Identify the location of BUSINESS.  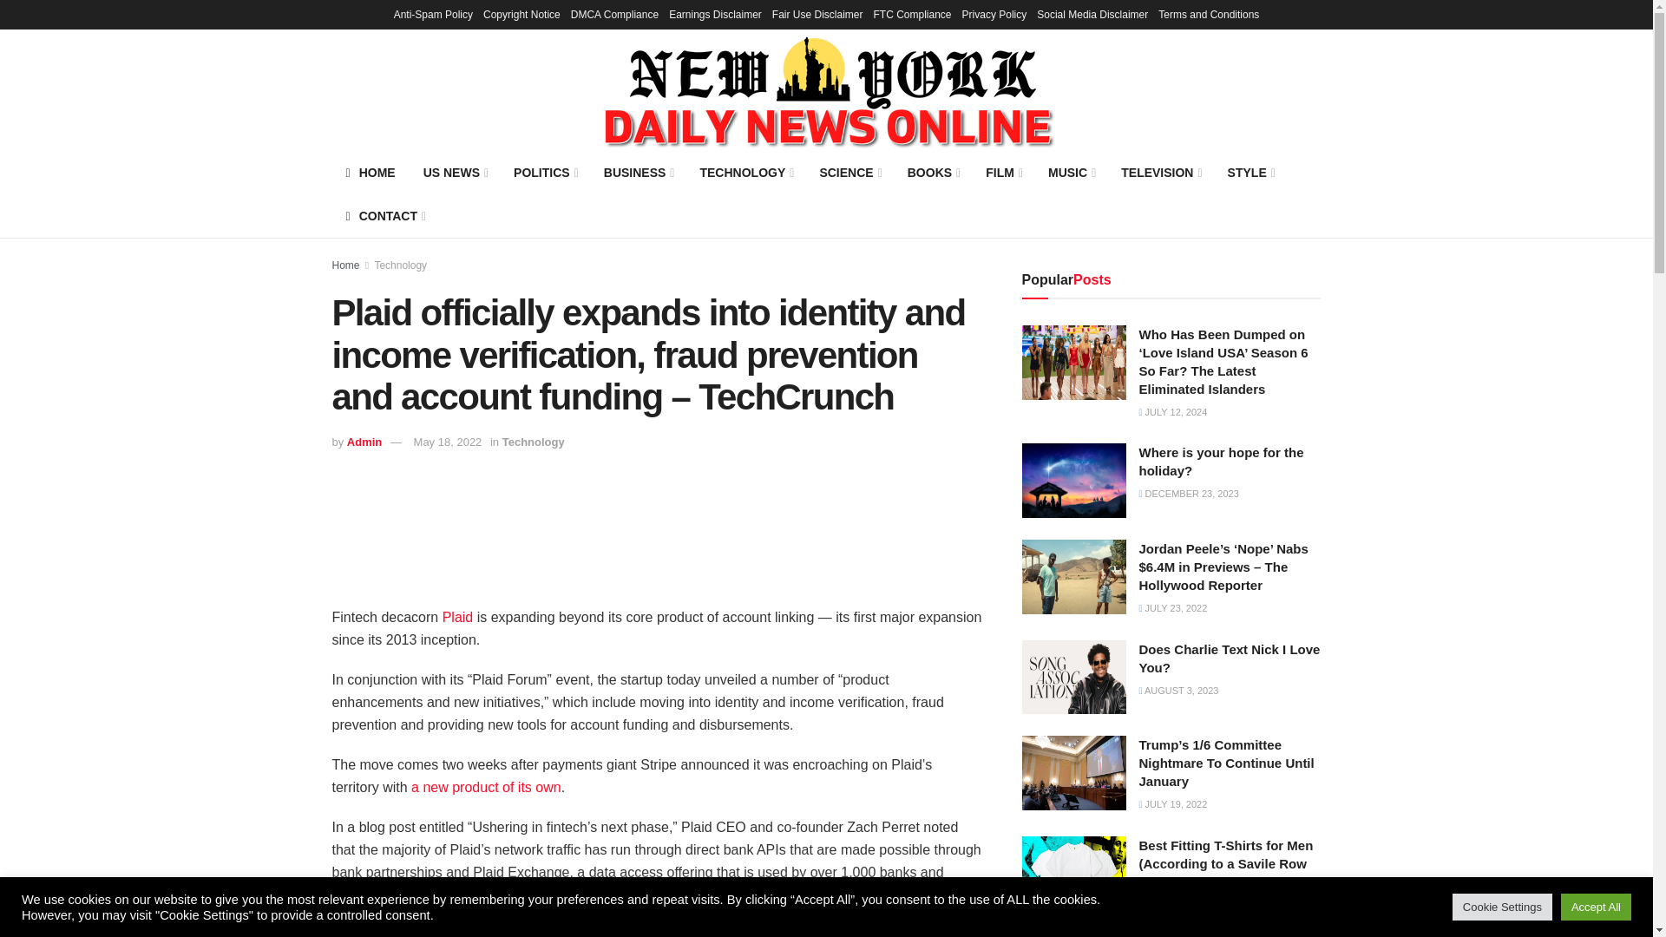
(638, 172).